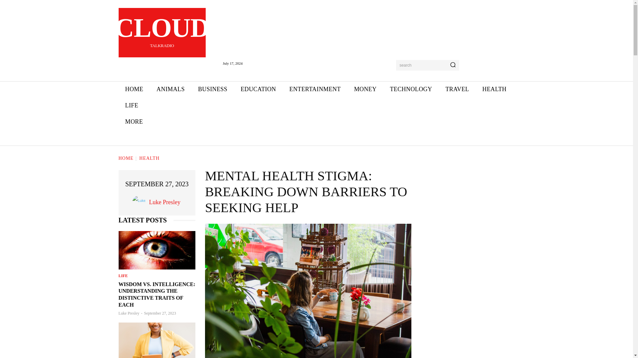 The image size is (638, 358). I want to click on LIFE, so click(258, 89).